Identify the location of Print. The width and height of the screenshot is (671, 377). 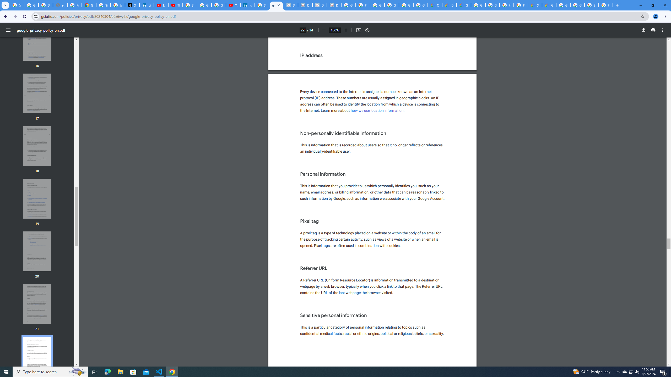
(653, 30).